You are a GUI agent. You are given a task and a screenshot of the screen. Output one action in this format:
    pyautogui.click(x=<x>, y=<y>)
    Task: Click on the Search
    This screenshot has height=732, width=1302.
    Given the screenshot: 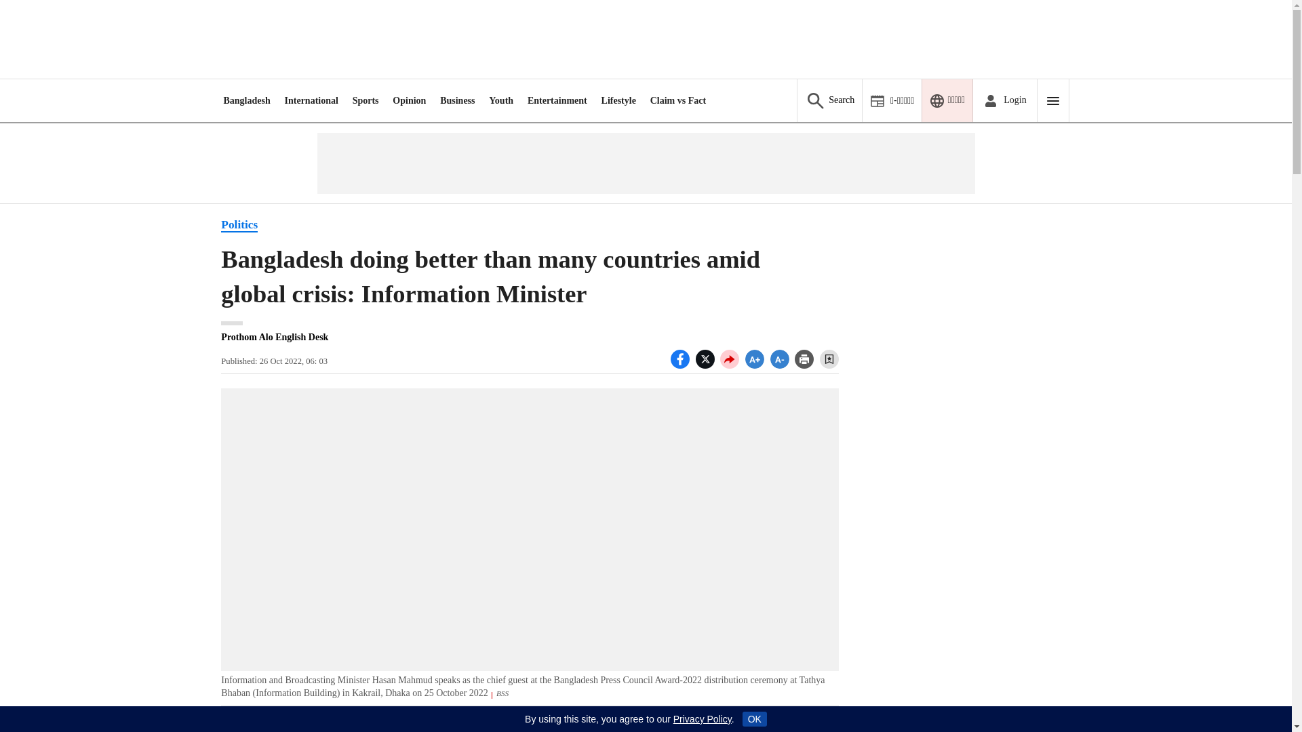 What is the action you would take?
    pyautogui.click(x=829, y=100)
    